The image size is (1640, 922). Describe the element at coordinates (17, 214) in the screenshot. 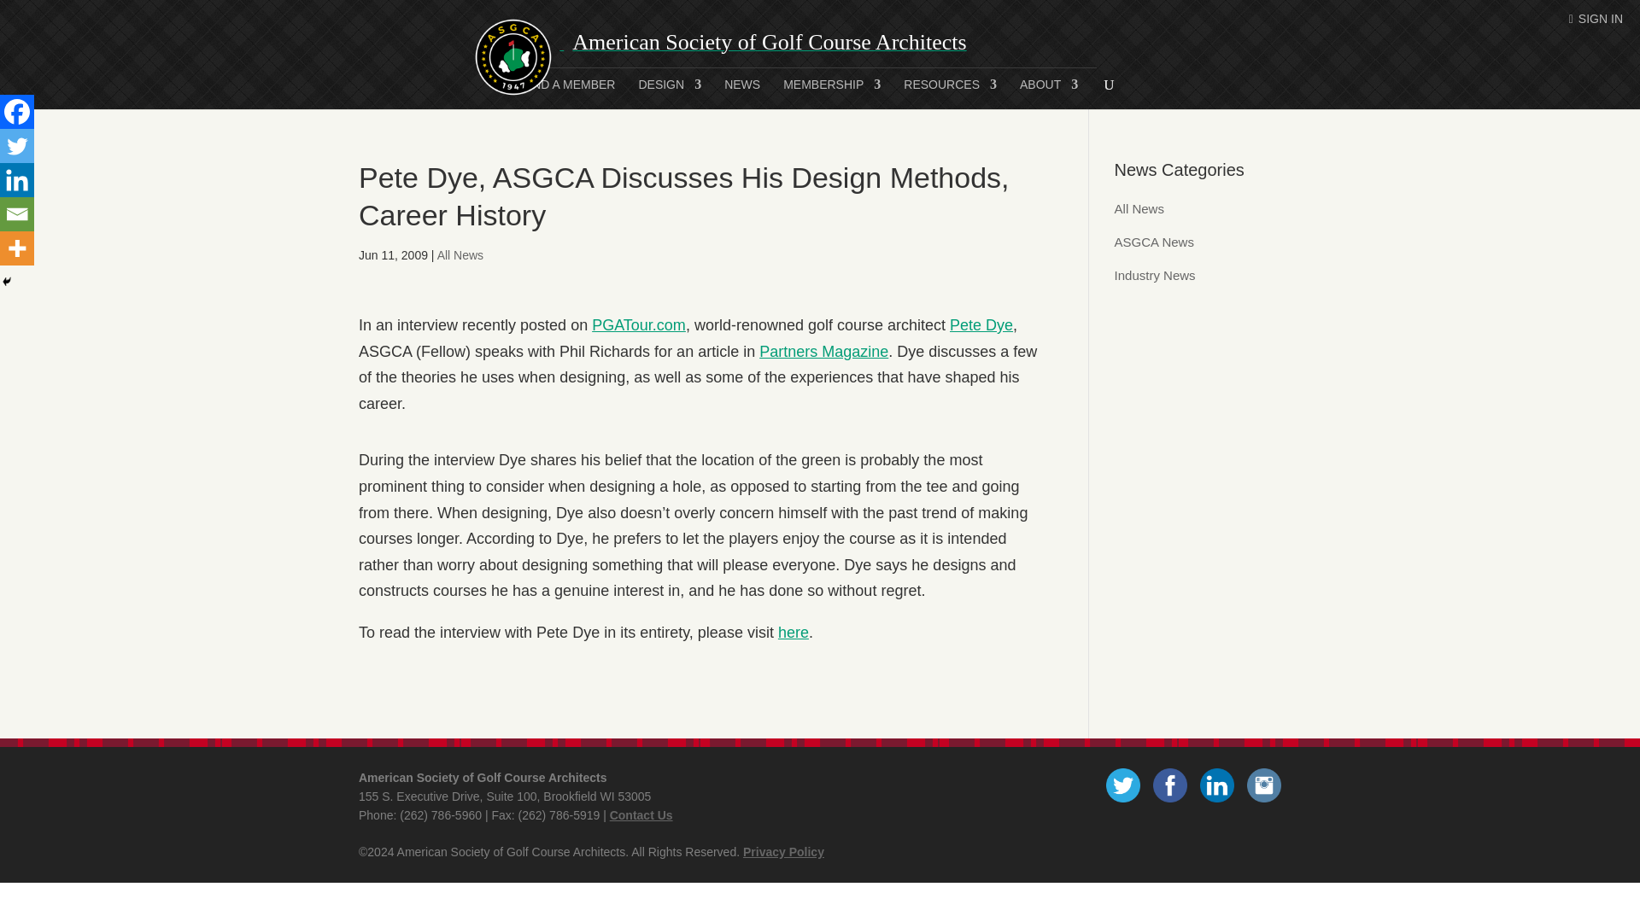

I see `Email` at that location.